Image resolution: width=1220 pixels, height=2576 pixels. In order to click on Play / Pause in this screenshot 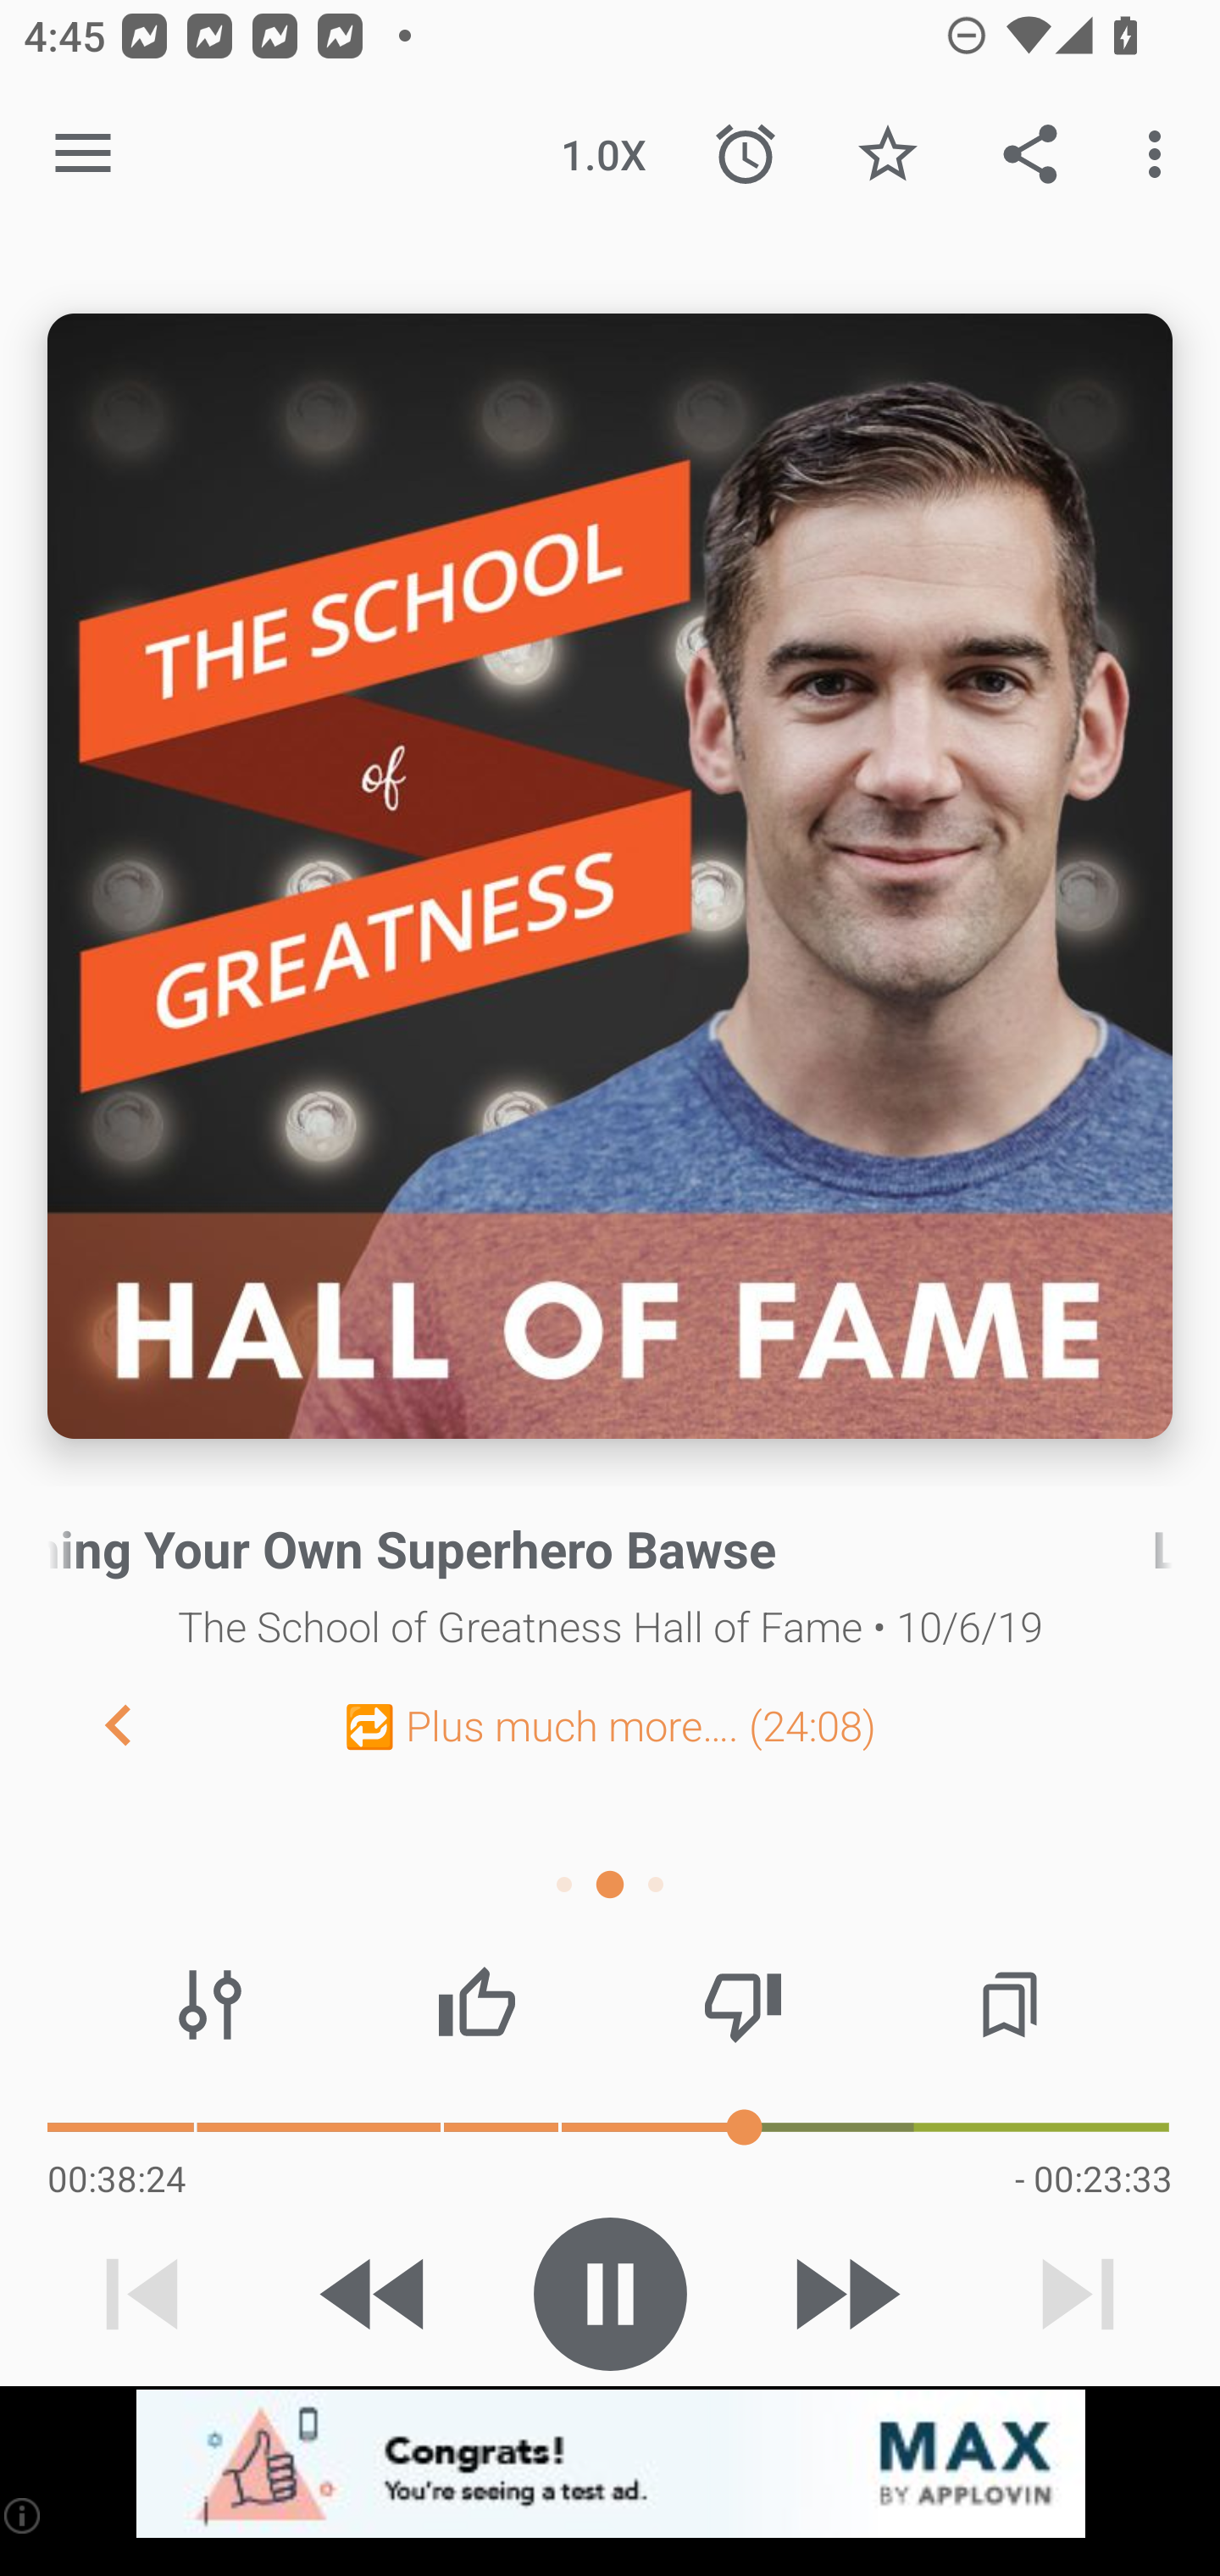, I will do `click(610, 2294)`.